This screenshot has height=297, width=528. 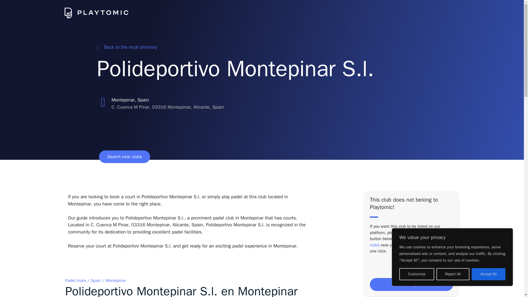 What do you see at coordinates (453, 274) in the screenshot?
I see `Reject All` at bounding box center [453, 274].